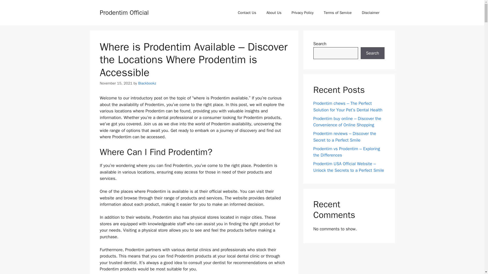  What do you see at coordinates (124, 12) in the screenshot?
I see `Prodentim Official` at bounding box center [124, 12].